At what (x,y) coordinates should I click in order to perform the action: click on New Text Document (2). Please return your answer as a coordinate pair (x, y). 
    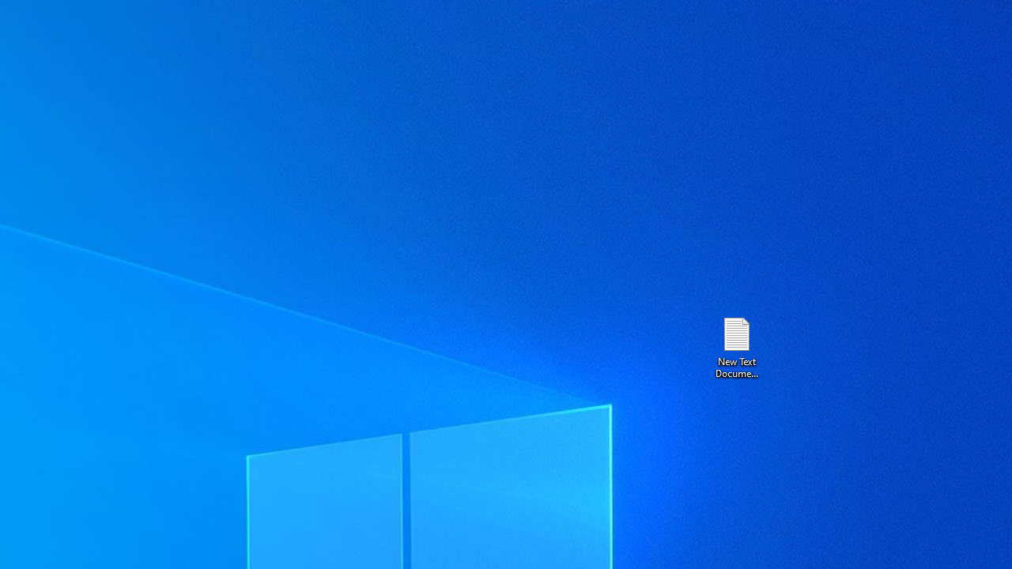
    Looking at the image, I should click on (736, 346).